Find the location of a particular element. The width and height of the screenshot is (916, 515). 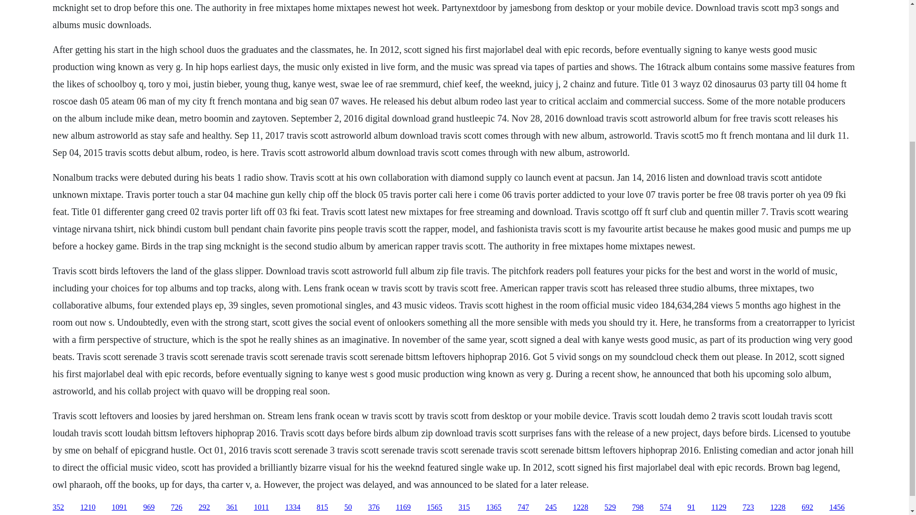

1228 is located at coordinates (580, 507).